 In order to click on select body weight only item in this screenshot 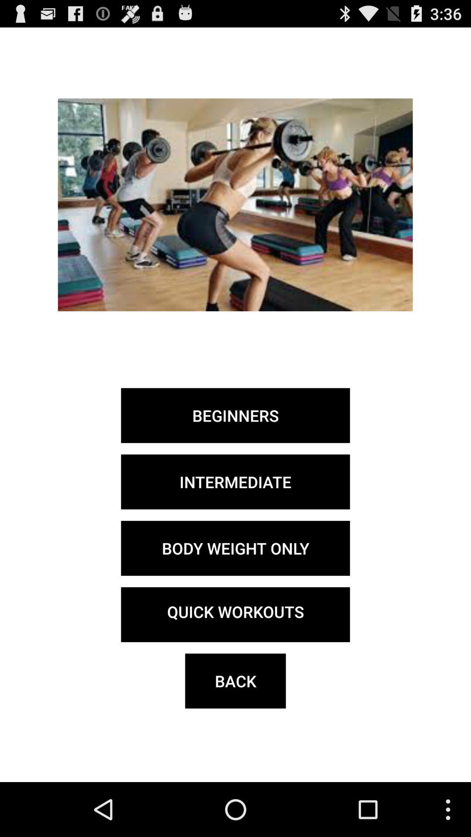, I will do `click(235, 548)`.